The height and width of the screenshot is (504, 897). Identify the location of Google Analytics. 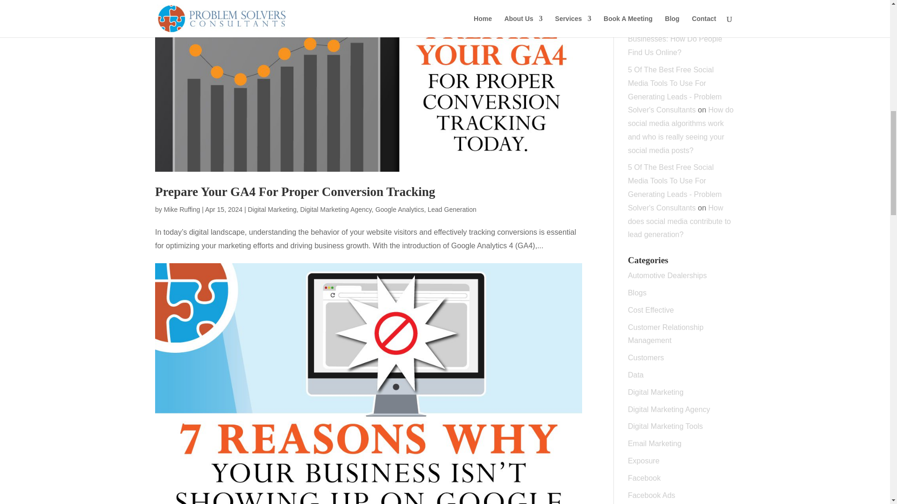
(399, 209).